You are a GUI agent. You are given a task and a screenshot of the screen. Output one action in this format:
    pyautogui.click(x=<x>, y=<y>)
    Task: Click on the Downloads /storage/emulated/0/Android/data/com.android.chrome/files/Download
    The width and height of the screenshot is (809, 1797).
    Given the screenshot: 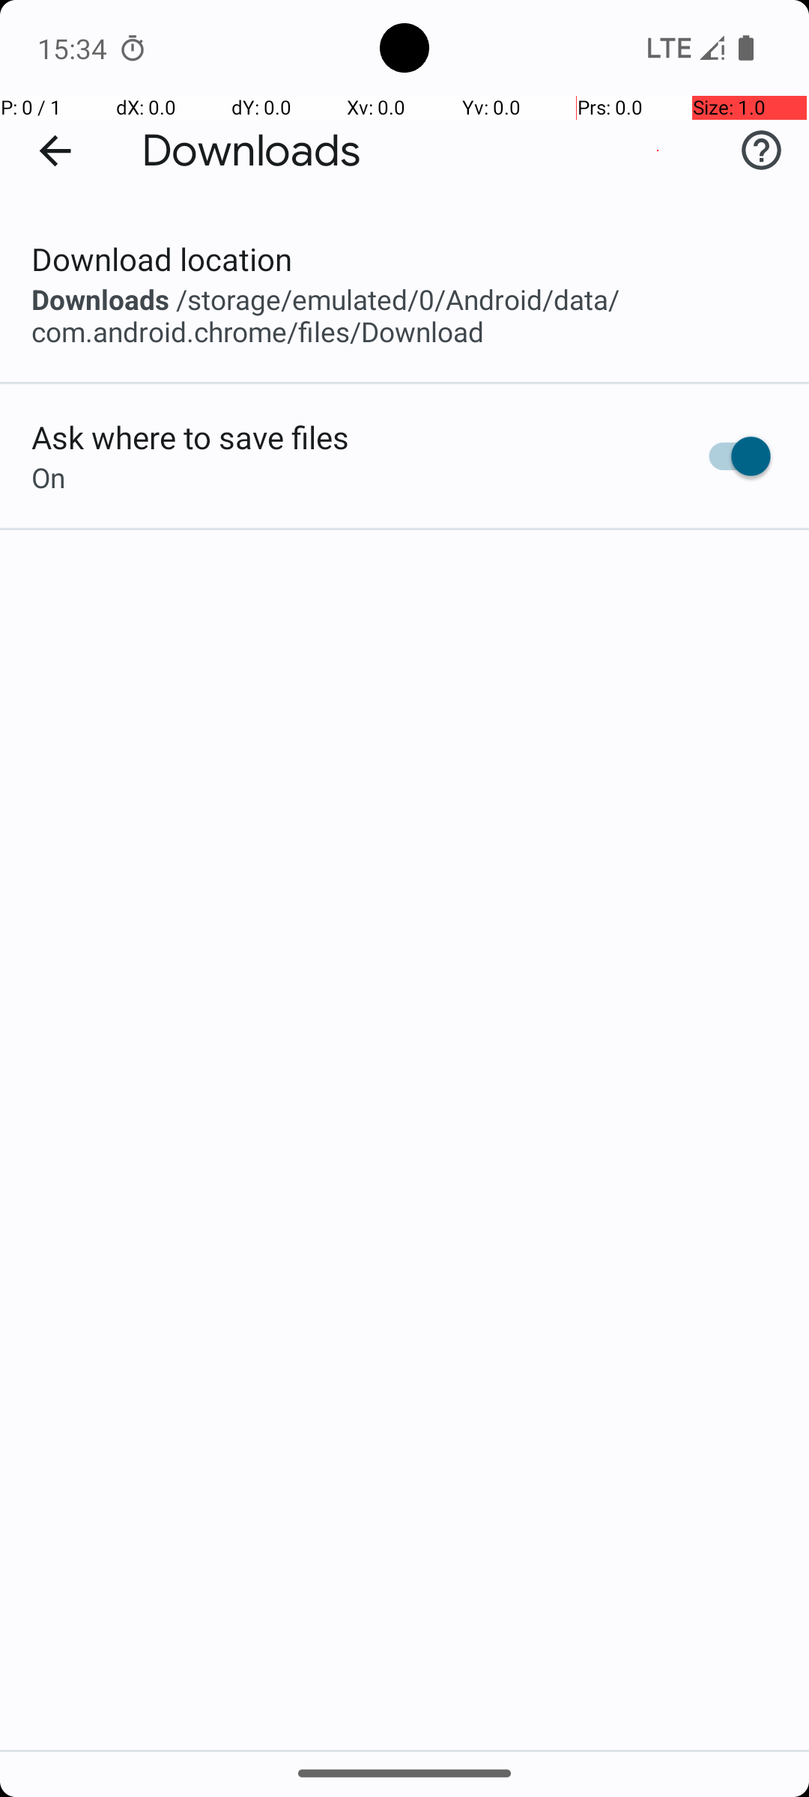 What is the action you would take?
    pyautogui.click(x=404, y=315)
    